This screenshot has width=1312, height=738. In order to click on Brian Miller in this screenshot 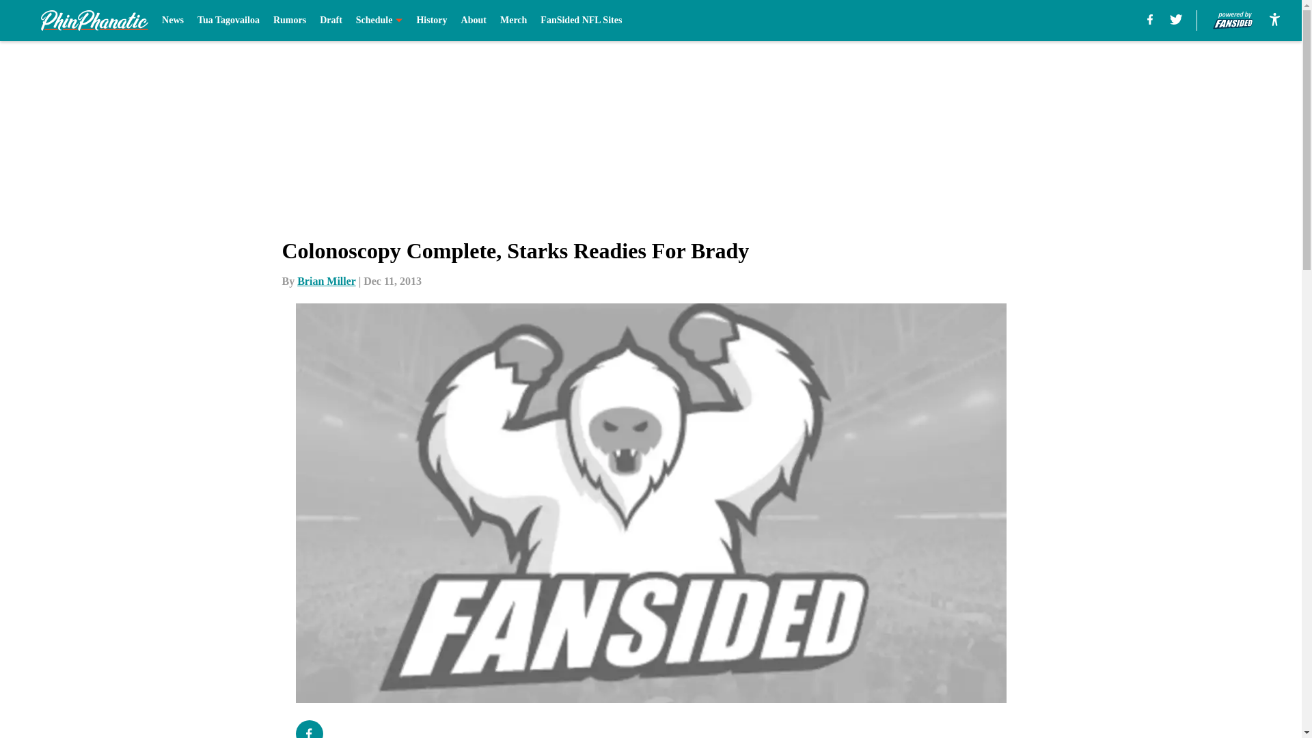, I will do `click(327, 281)`.